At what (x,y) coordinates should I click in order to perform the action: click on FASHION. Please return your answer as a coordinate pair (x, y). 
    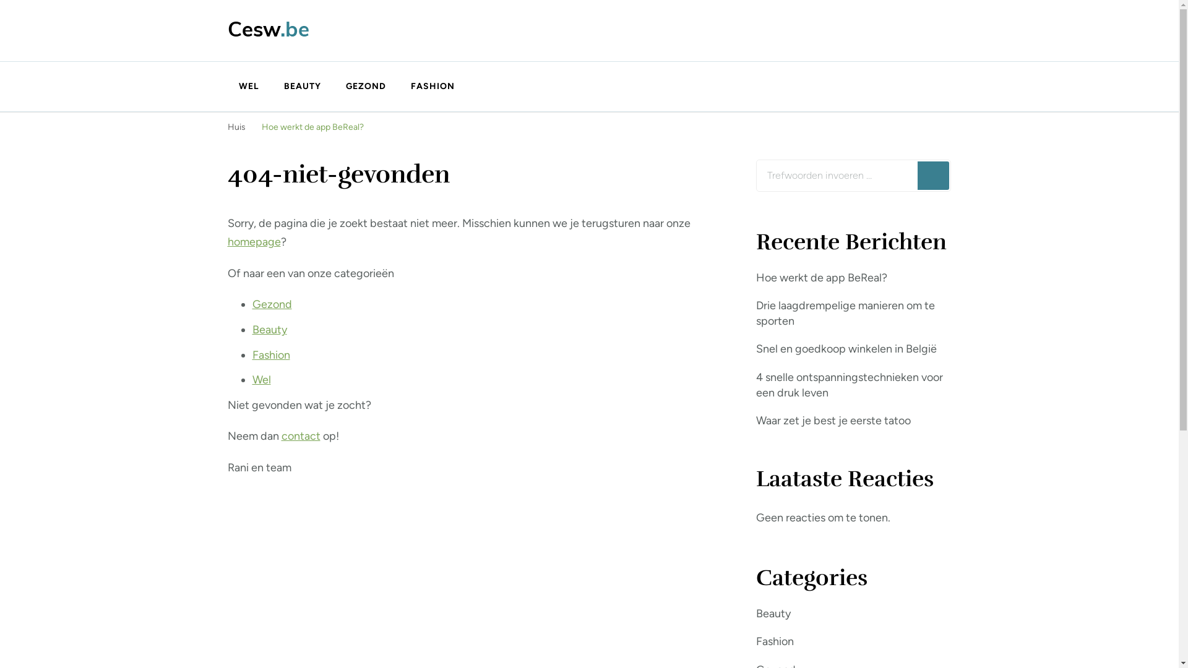
    Looking at the image, I should click on (427, 87).